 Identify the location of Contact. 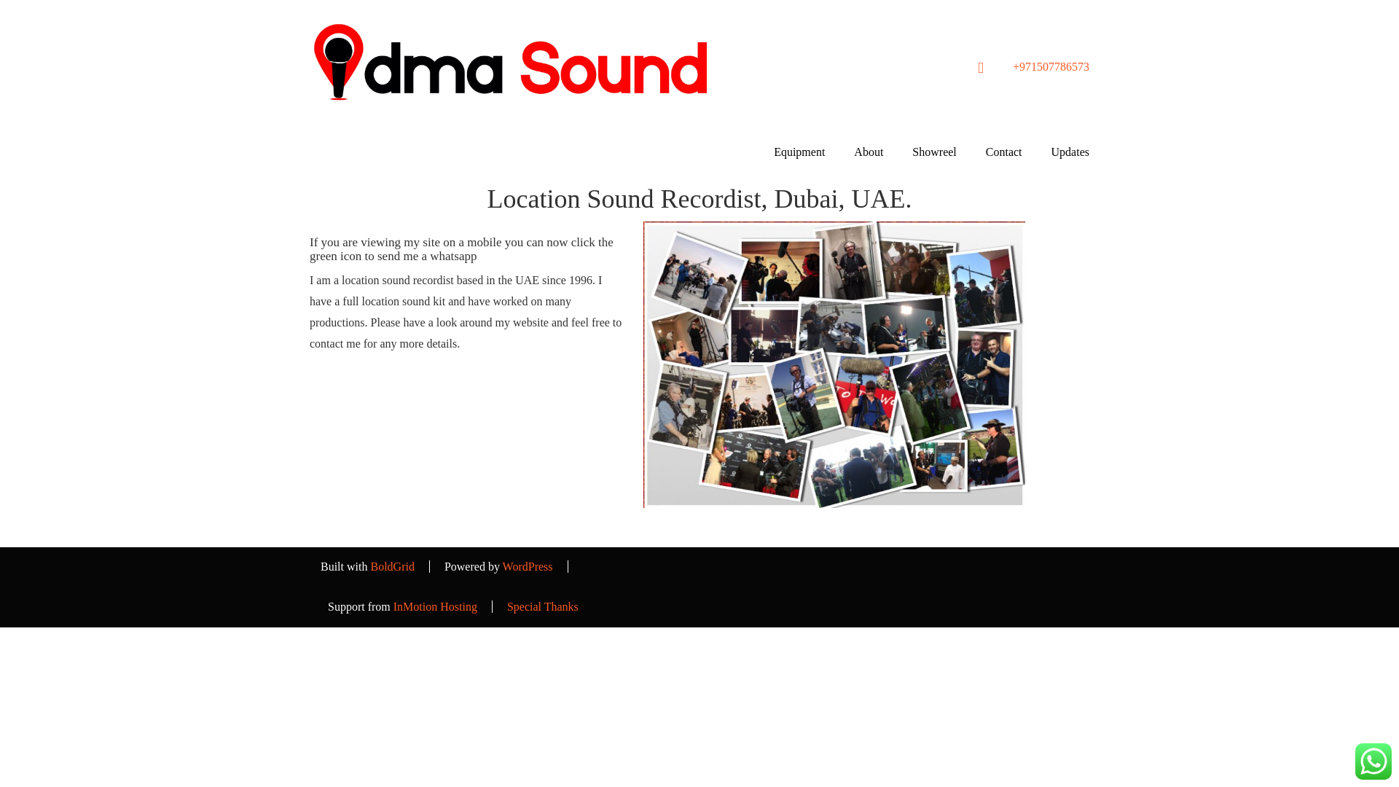
(1003, 152).